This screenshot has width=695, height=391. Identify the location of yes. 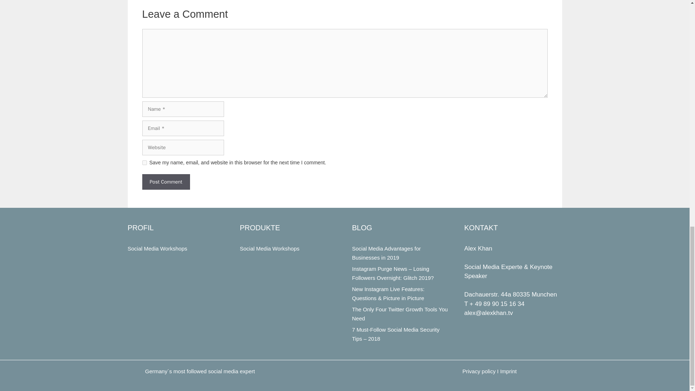
(144, 162).